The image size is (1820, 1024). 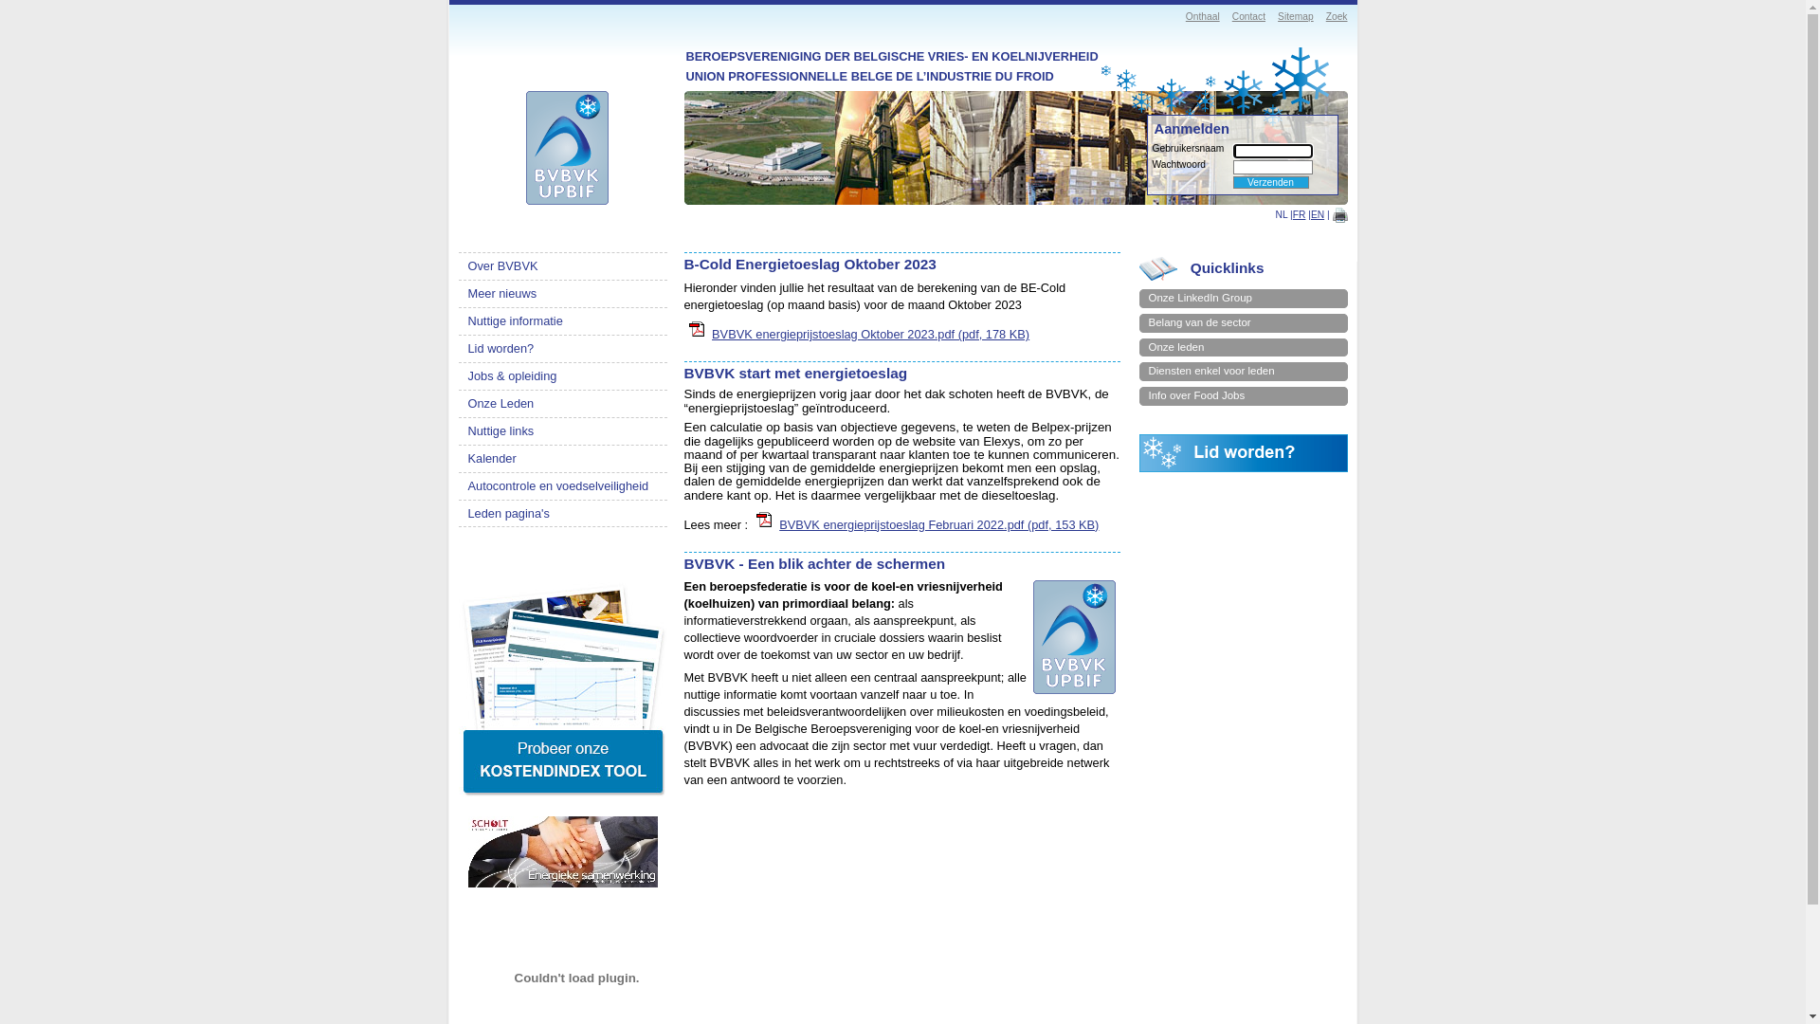 I want to click on Jobs & opleiding, so click(x=563, y=376).